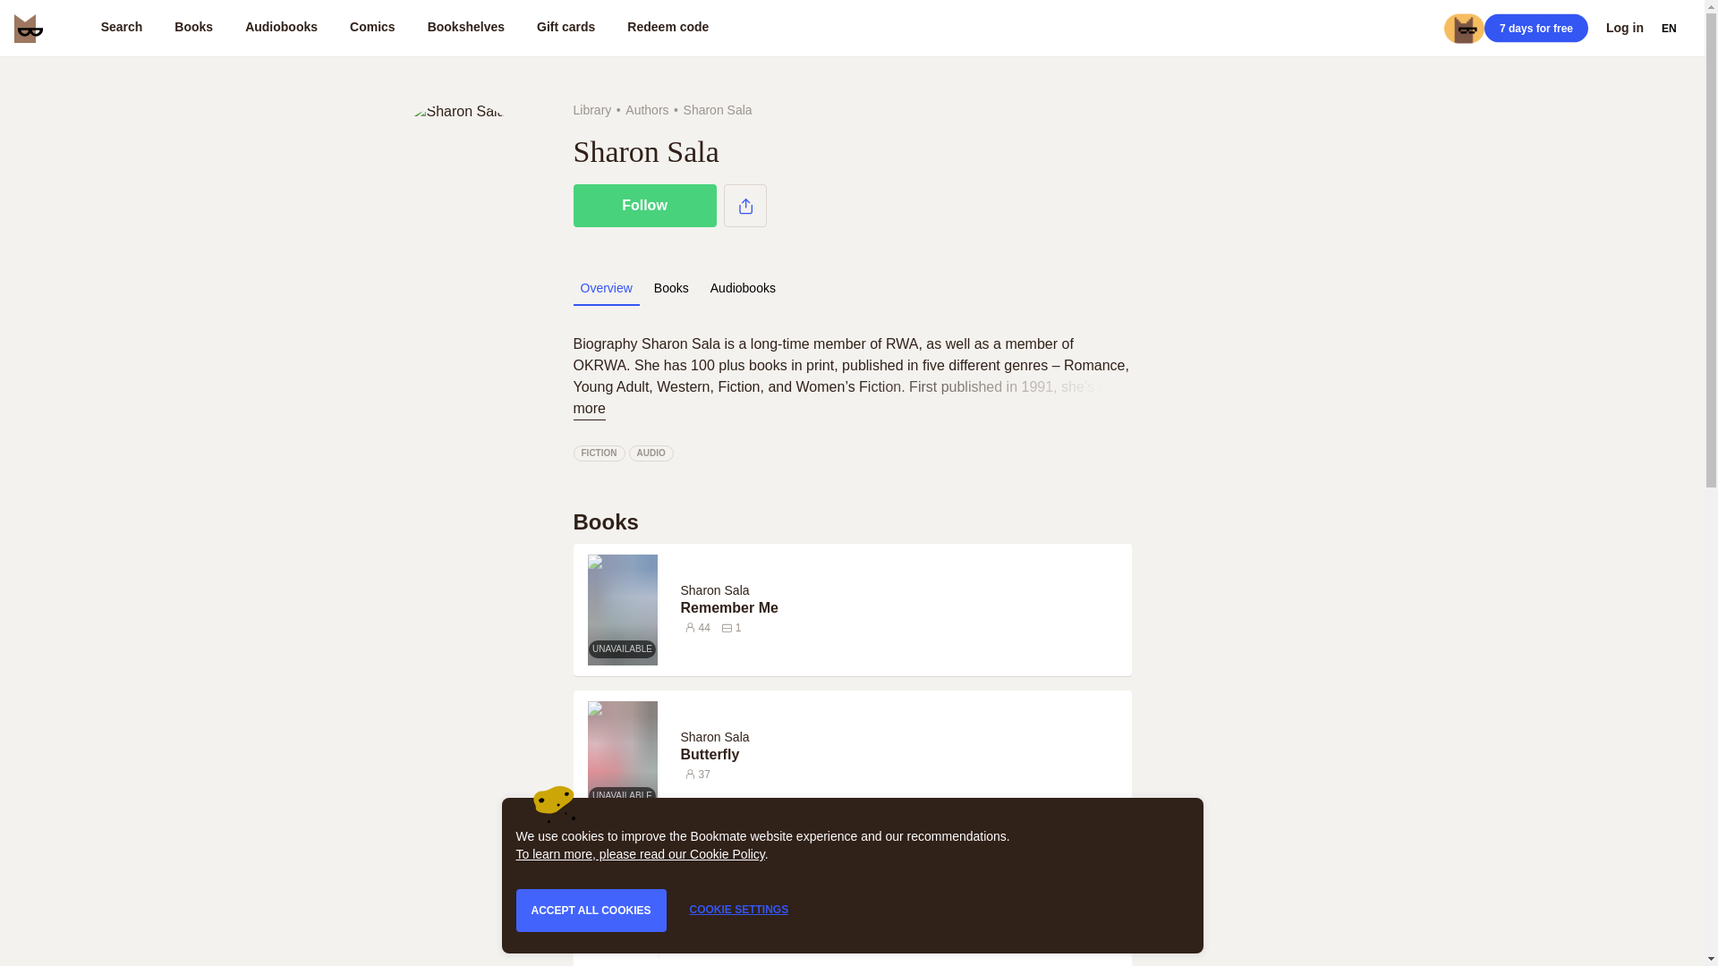  What do you see at coordinates (714, 590) in the screenshot?
I see `Sharon Sala` at bounding box center [714, 590].